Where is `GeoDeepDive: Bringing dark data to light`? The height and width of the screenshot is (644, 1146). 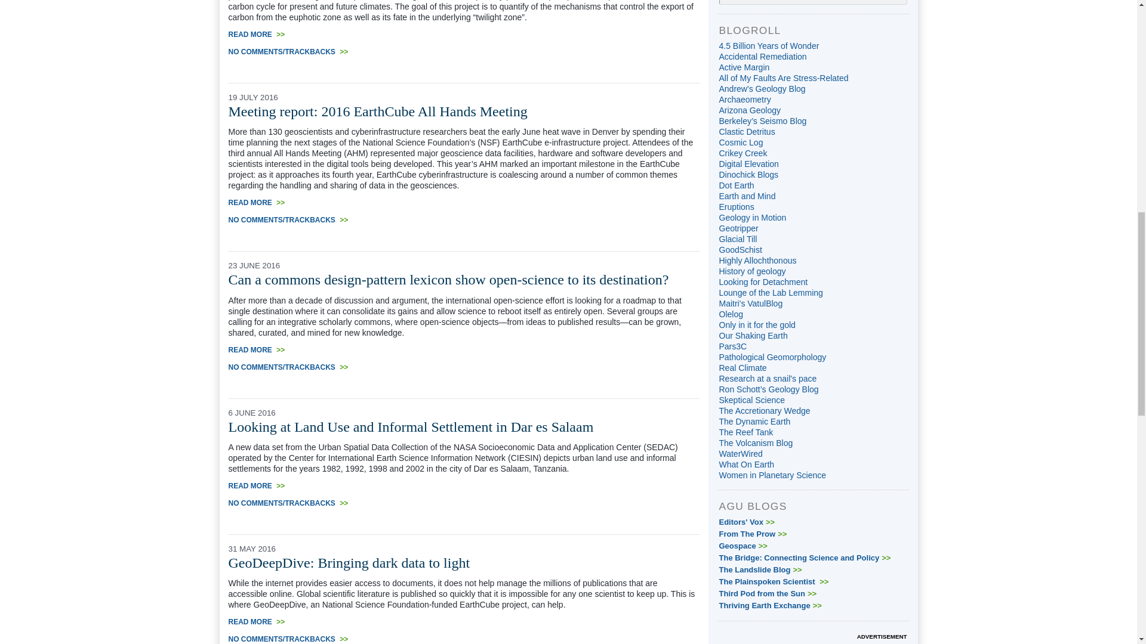
GeoDeepDive: Bringing dark data to light is located at coordinates (349, 562).